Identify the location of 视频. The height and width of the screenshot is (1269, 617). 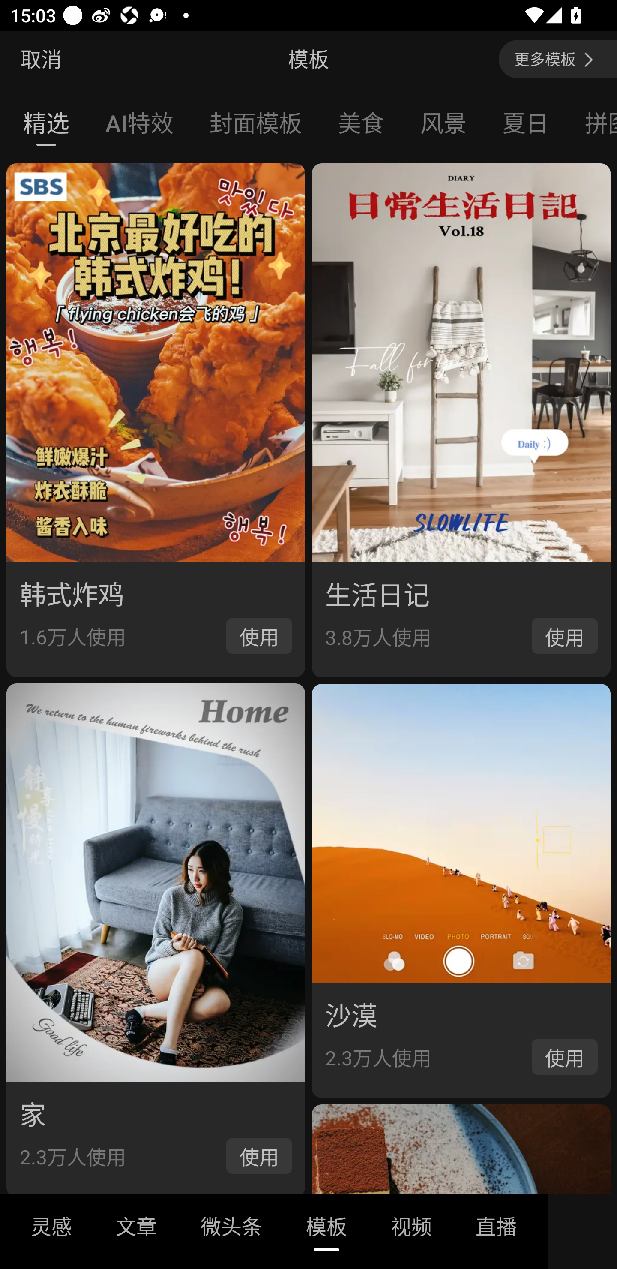
(411, 1231).